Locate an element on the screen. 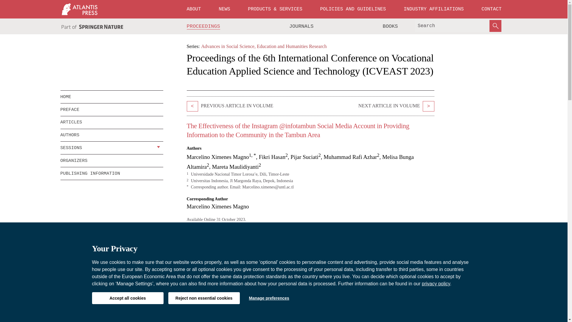 This screenshot has height=322, width=572. INDUSTRY AFFILIATIONS is located at coordinates (434, 9).